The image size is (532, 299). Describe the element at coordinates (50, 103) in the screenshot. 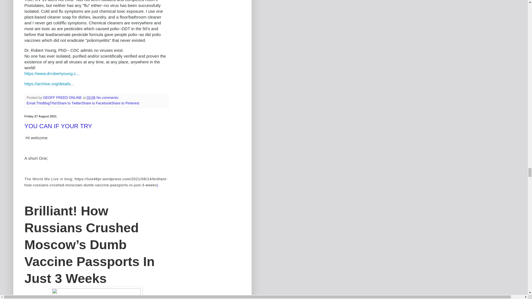

I see `BlogThis!` at that location.